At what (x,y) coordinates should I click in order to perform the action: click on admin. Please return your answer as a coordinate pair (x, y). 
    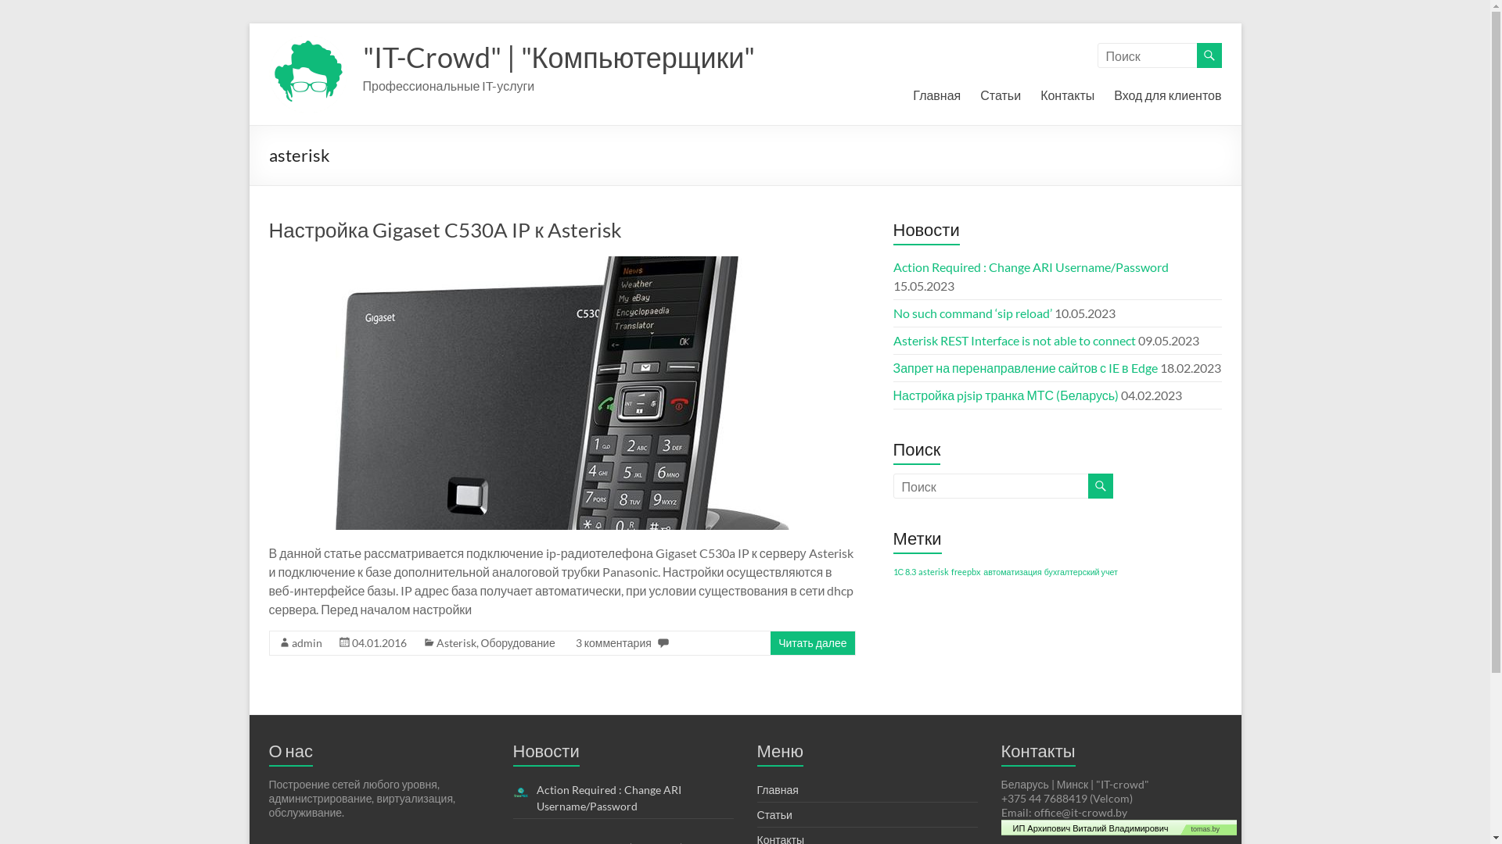
    Looking at the image, I should click on (307, 642).